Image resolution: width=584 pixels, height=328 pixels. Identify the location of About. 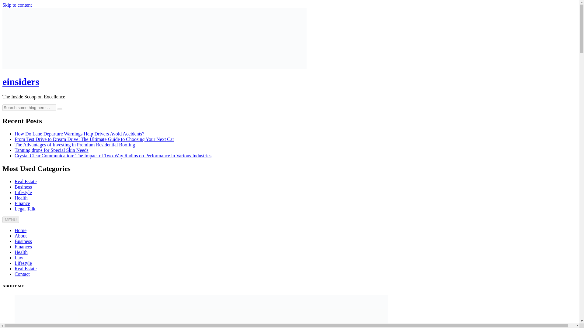
(21, 236).